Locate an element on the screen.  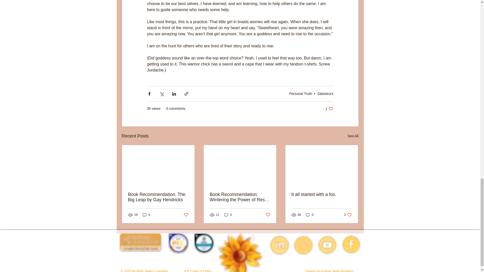
See All is located at coordinates (353, 136).